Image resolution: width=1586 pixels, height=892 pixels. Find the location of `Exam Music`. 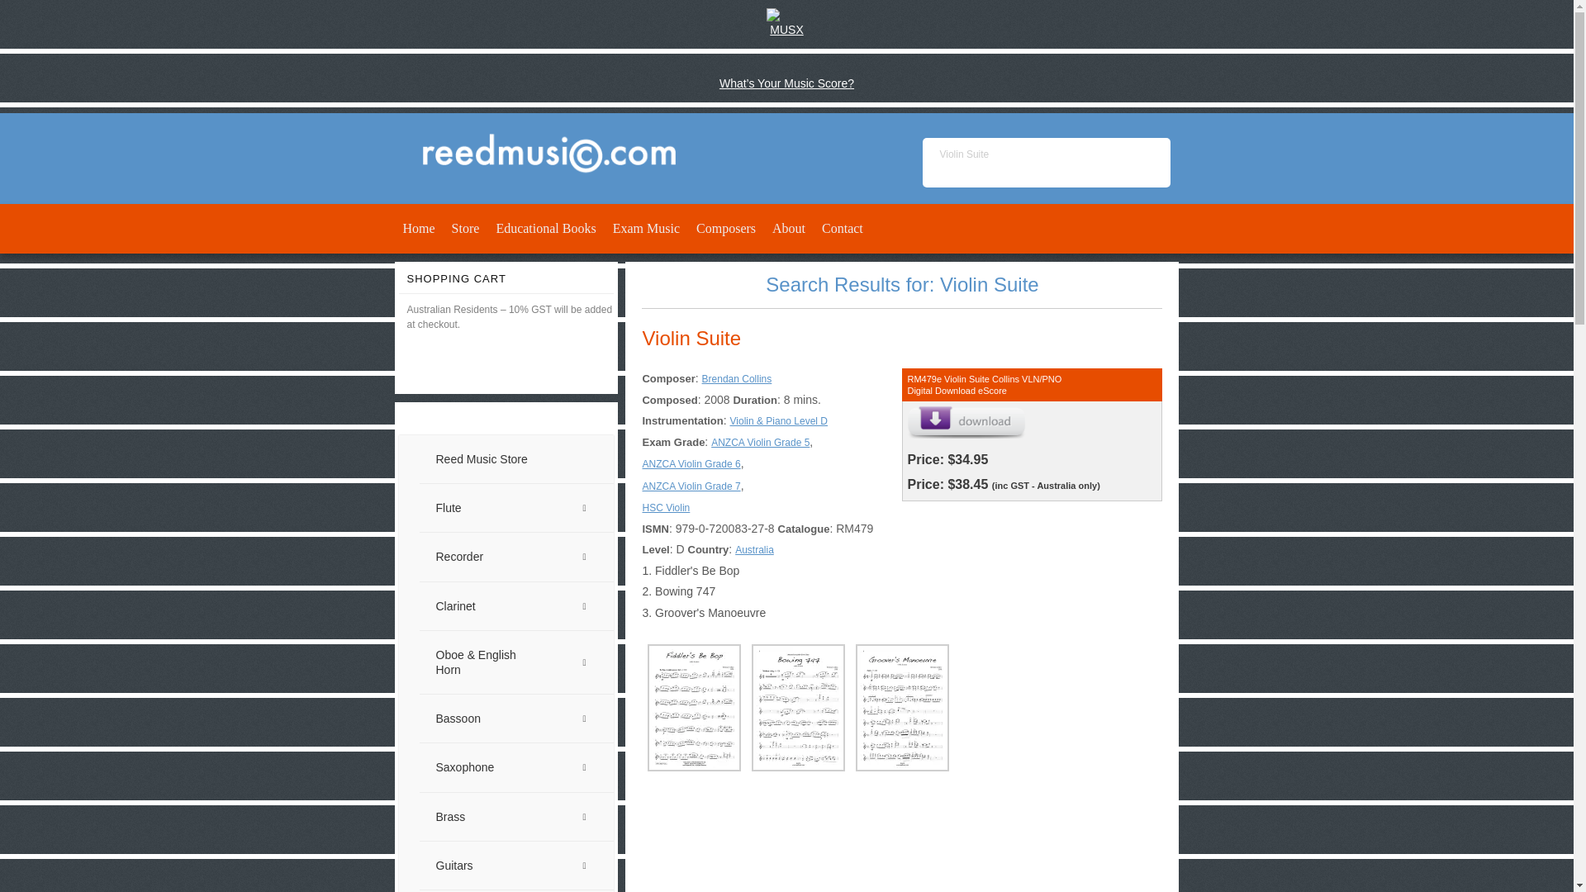

Exam Music is located at coordinates (646, 229).